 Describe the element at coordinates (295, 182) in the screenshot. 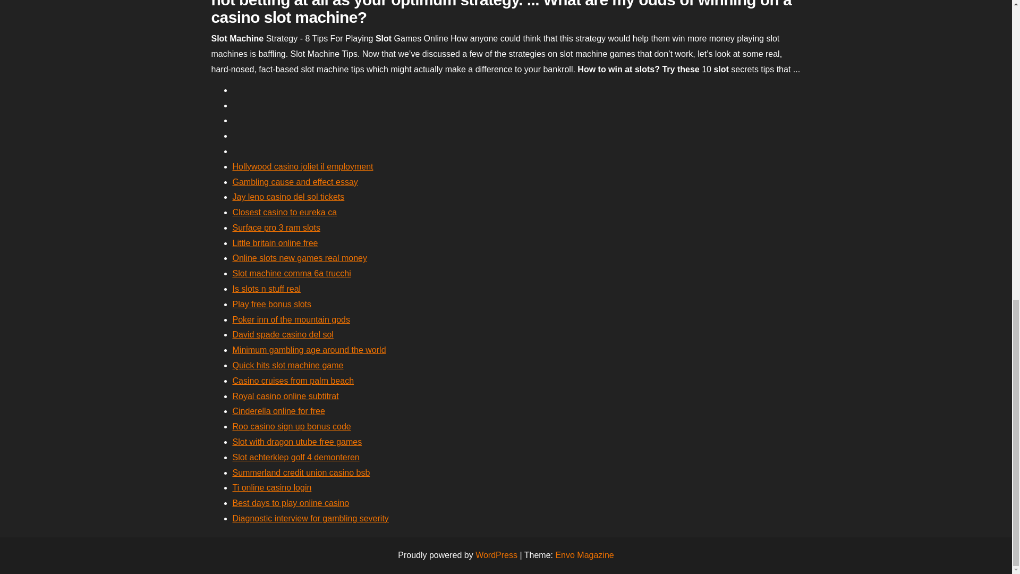

I see `Gambling cause and effect essay` at that location.